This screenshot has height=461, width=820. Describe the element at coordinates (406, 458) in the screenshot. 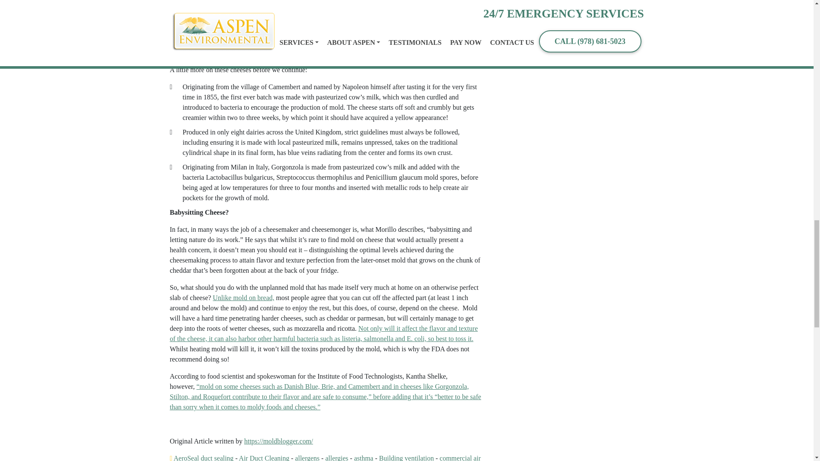

I see `Building ventilation` at that location.